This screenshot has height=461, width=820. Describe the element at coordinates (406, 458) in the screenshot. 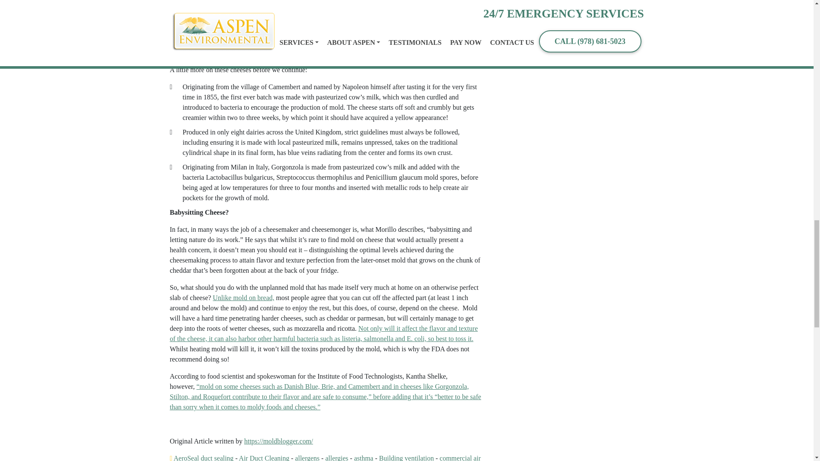

I see `Building ventilation` at that location.